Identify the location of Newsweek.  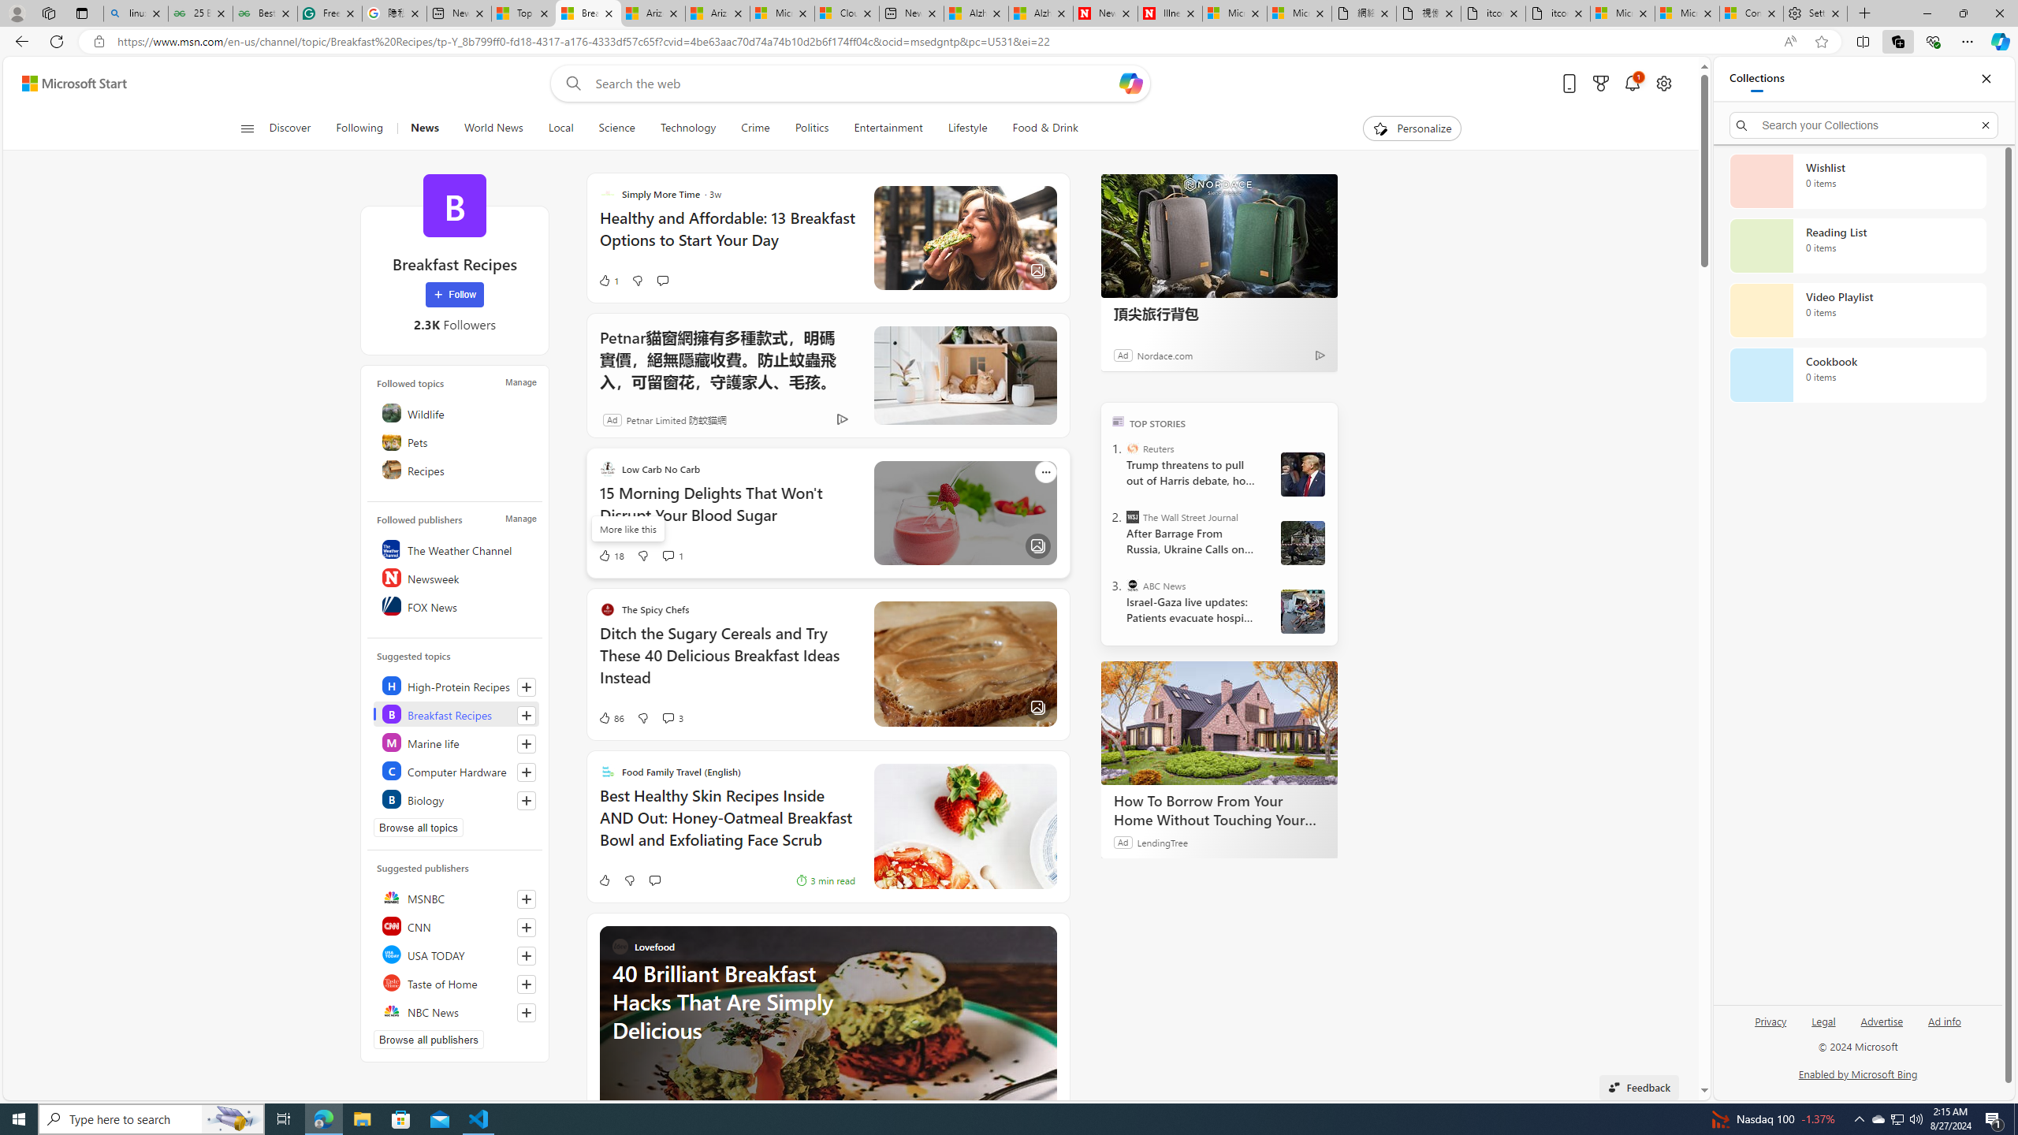
(456, 577).